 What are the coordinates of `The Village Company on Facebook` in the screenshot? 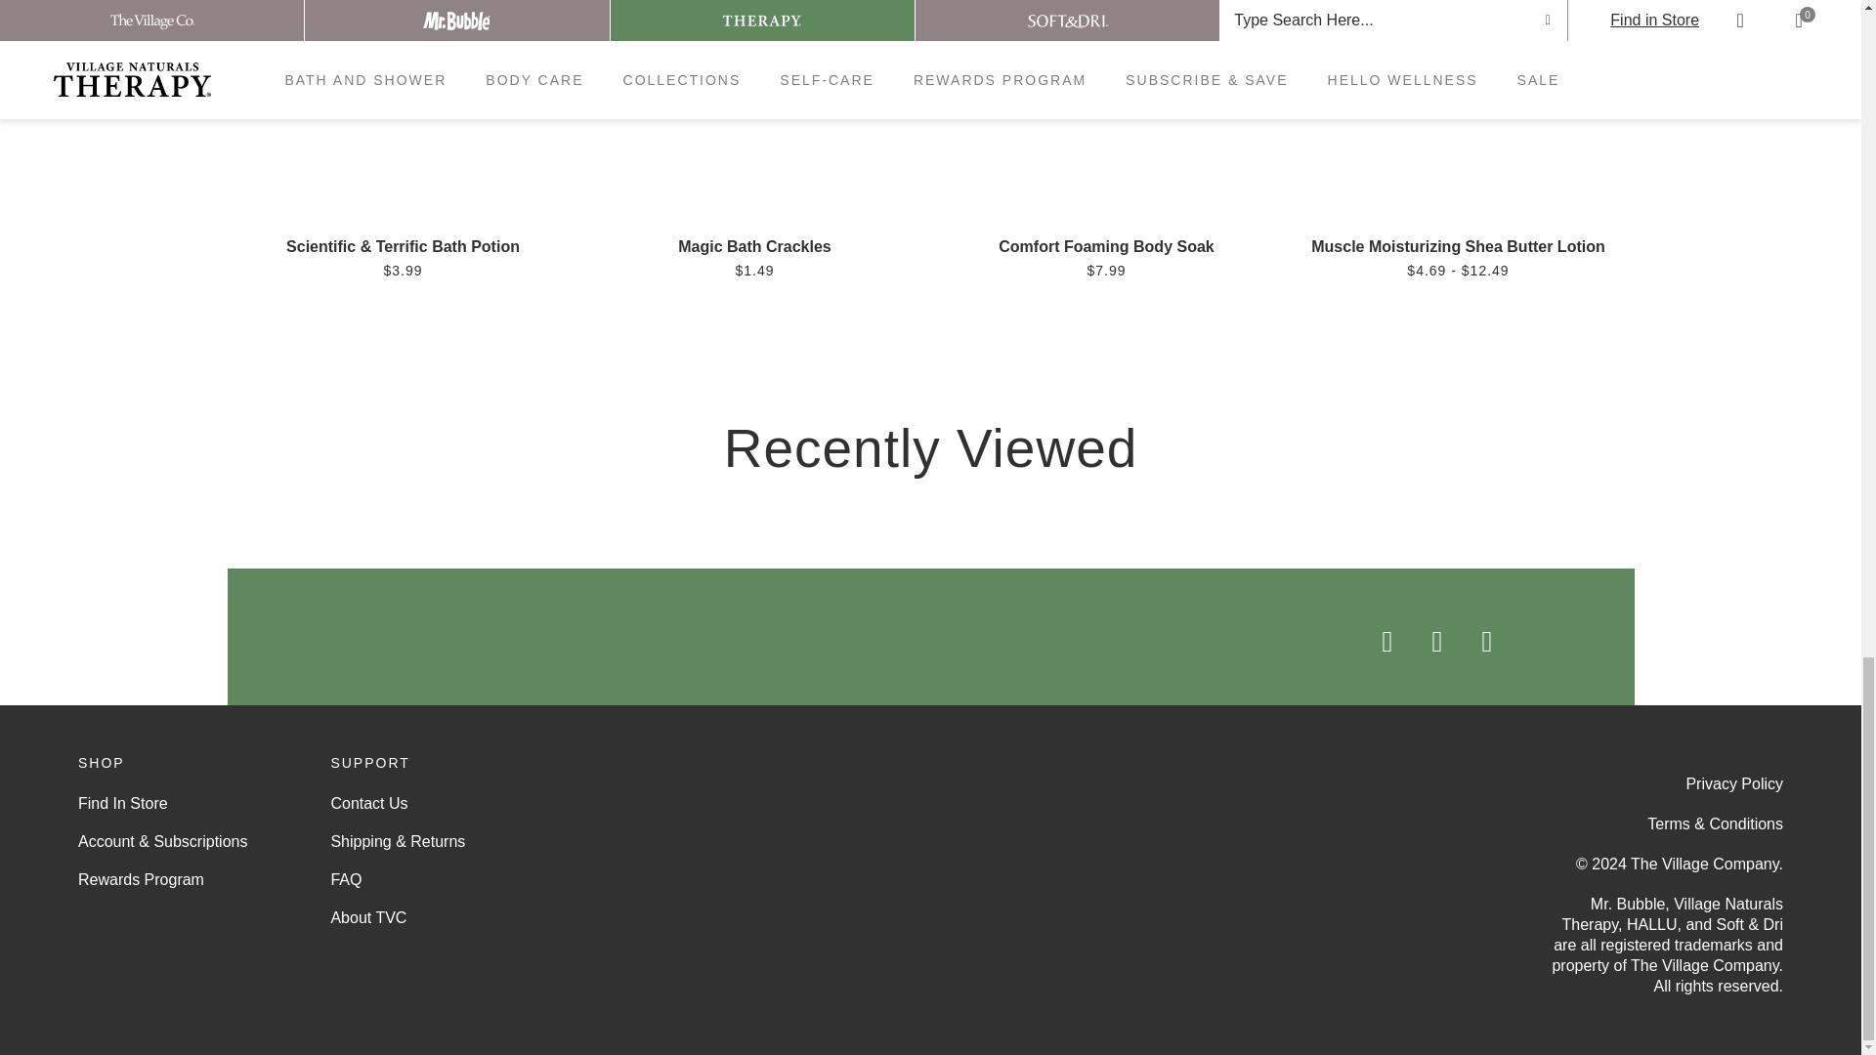 It's located at (1368, 641).